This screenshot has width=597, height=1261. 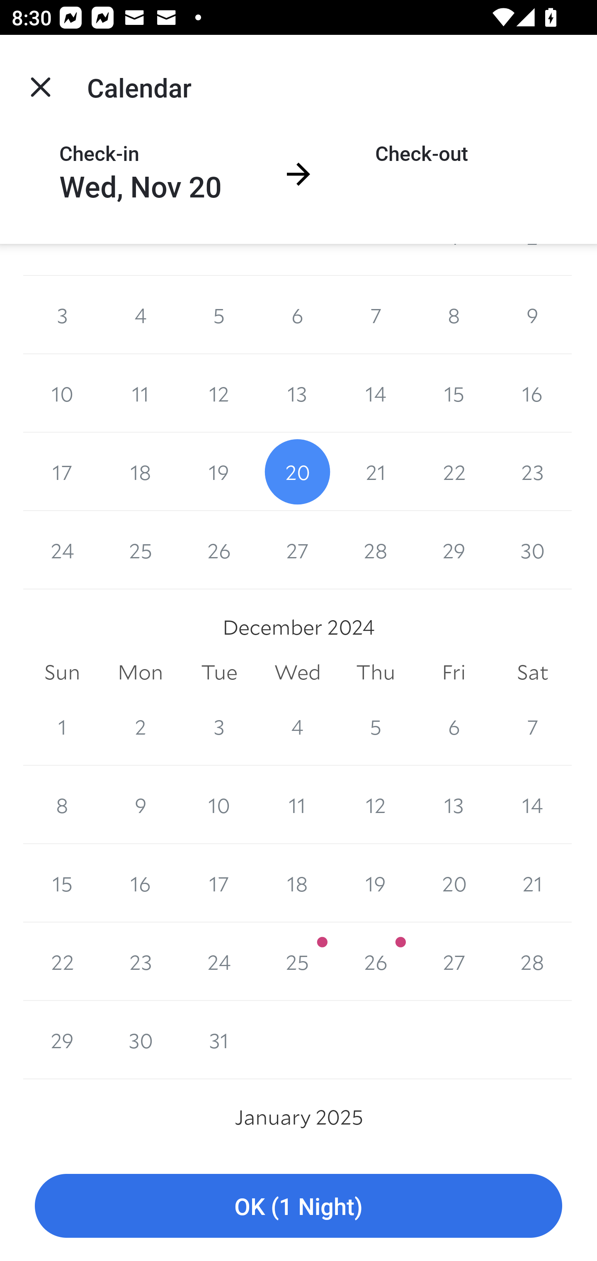 What do you see at coordinates (298, 471) in the screenshot?
I see `20 20 November 2024` at bounding box center [298, 471].